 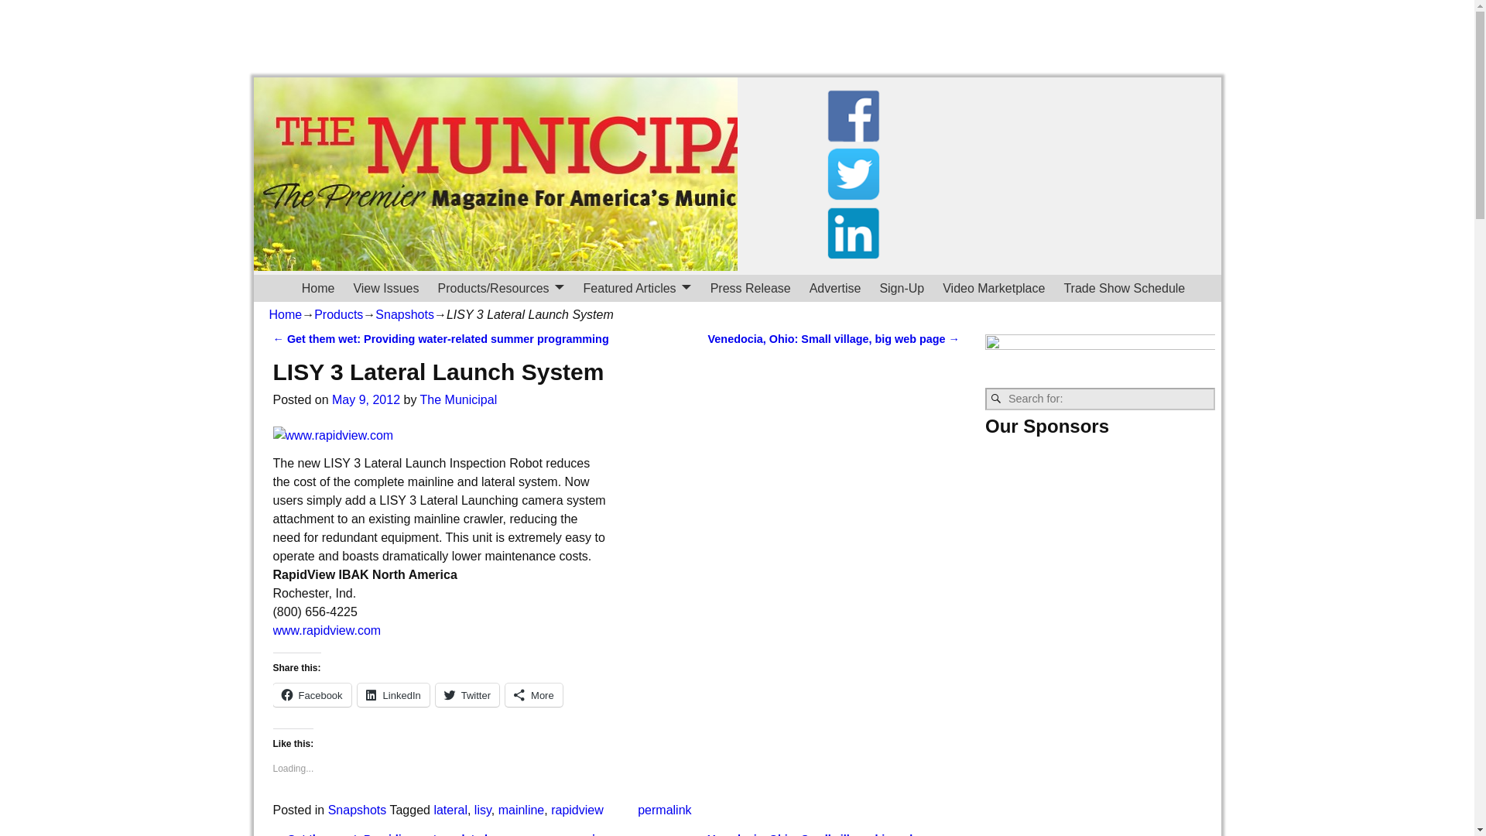 What do you see at coordinates (404, 314) in the screenshot?
I see `Snapshots` at bounding box center [404, 314].